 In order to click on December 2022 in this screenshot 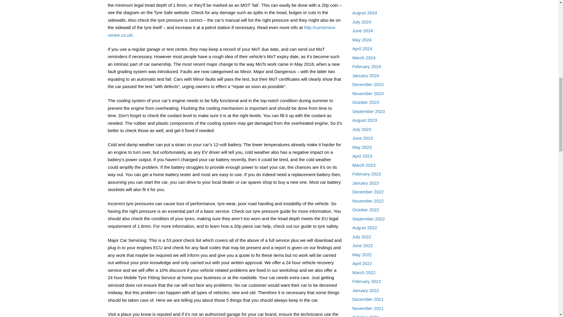, I will do `click(368, 192)`.